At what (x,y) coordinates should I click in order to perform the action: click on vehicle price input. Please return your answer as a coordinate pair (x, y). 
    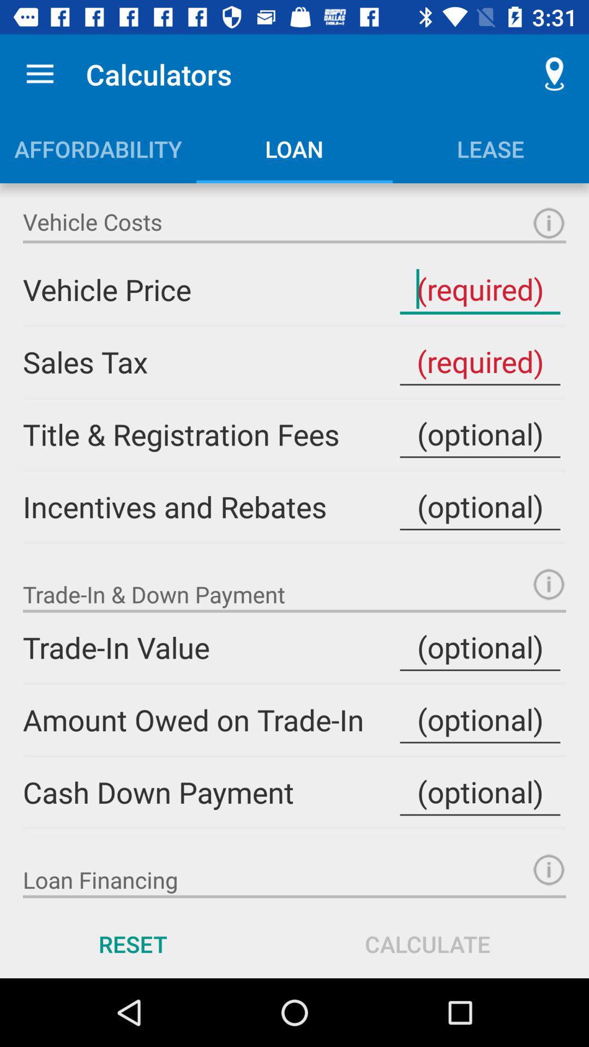
    Looking at the image, I should click on (549, 224).